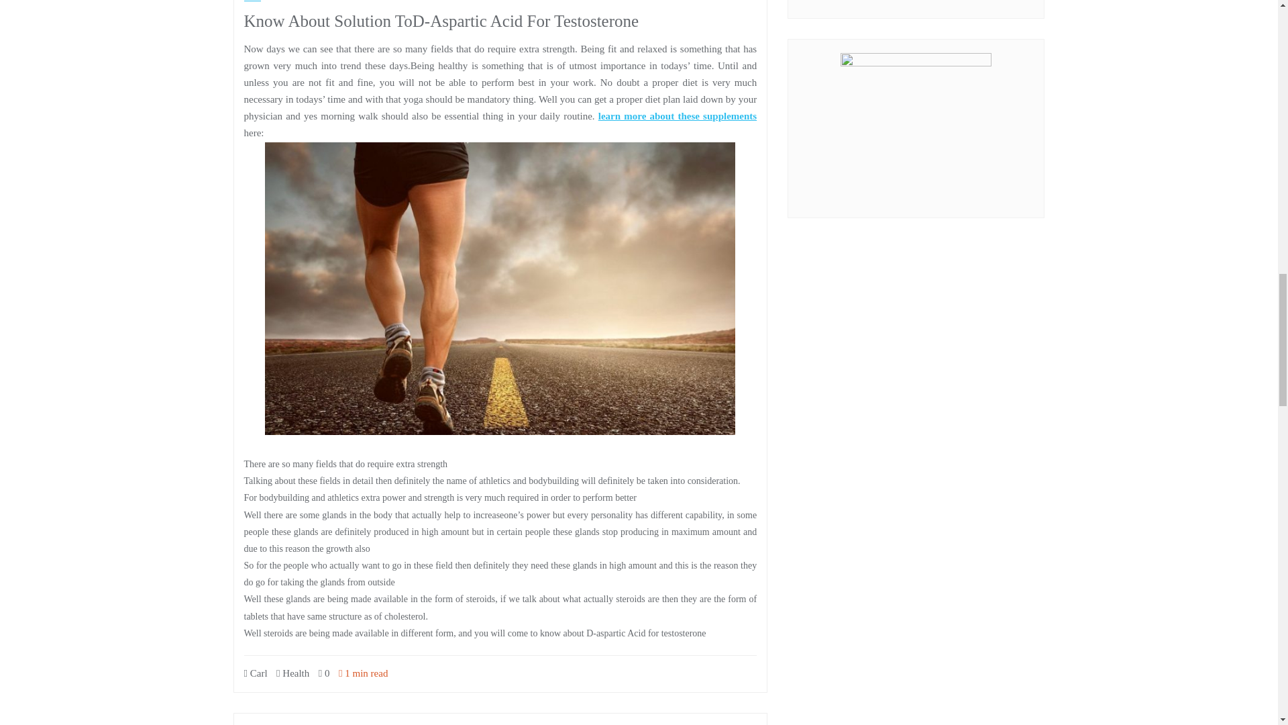  I want to click on learn more about these supplements, so click(678, 116).